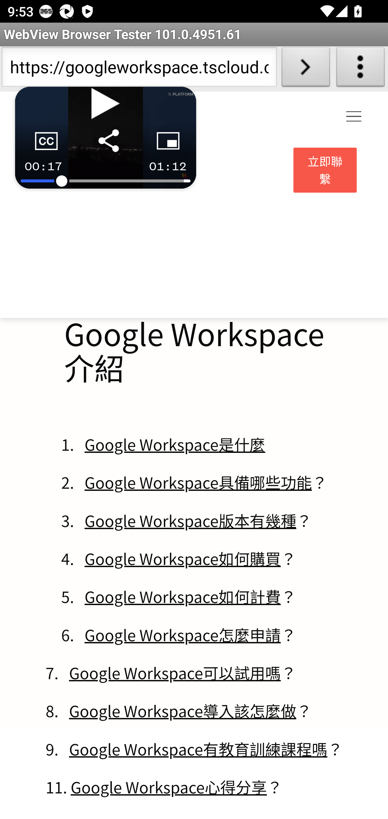 The image size is (388, 819). Describe the element at coordinates (175, 672) in the screenshot. I see `Google Workspace可以試用嗎` at that location.